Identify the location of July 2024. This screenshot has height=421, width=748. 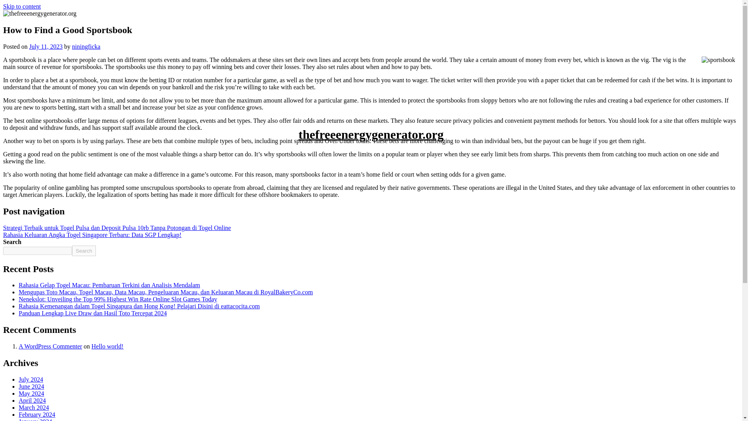
(31, 379).